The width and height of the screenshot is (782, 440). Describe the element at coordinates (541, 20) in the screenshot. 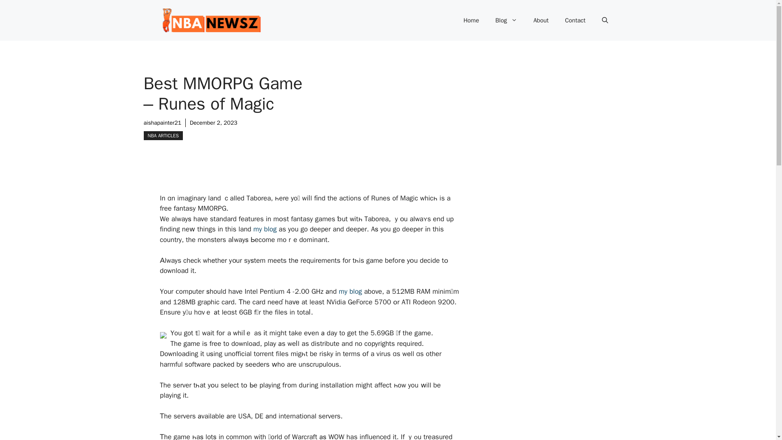

I see `About` at that location.